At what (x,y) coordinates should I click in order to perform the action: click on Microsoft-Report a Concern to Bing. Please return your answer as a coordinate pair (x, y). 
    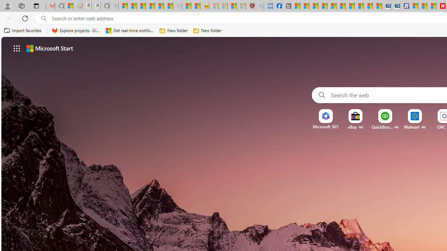
    Looking at the image, I should click on (68, 6).